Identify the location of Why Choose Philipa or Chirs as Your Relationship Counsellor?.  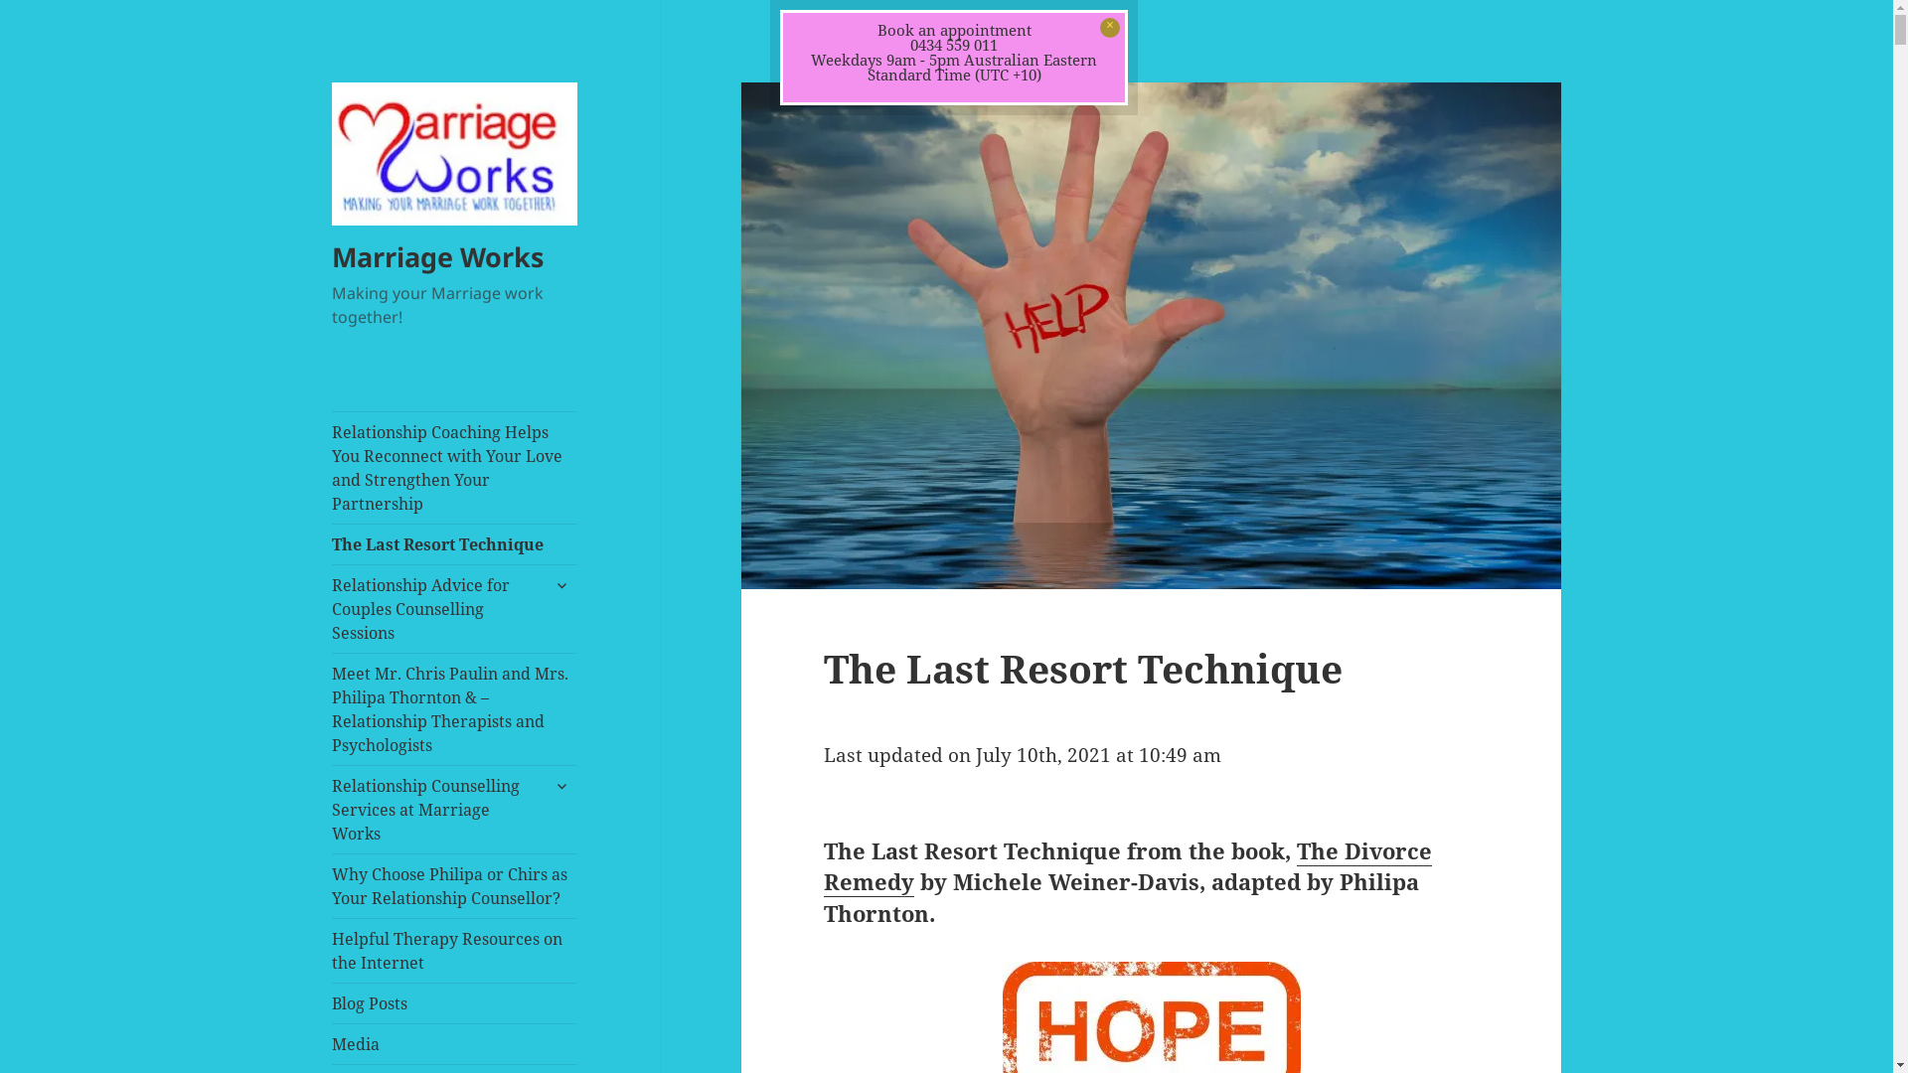
(455, 886).